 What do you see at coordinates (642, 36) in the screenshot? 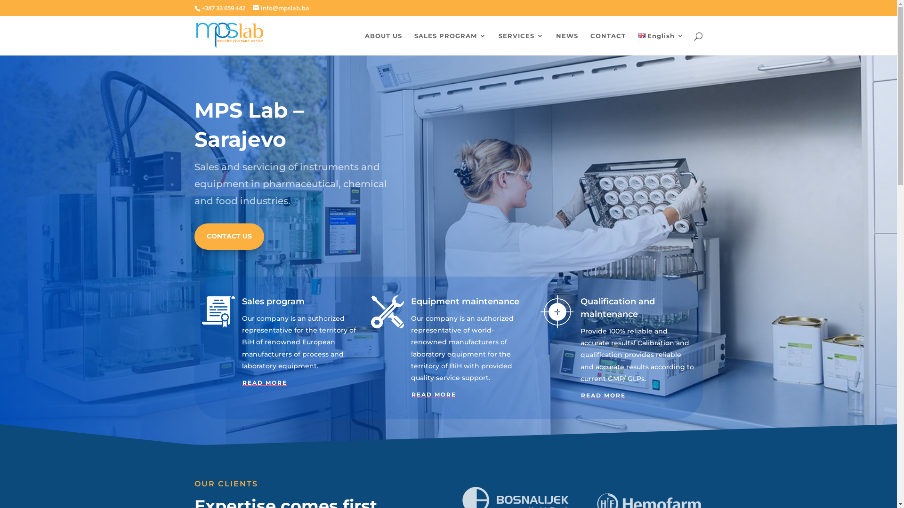
I see `English` at bounding box center [642, 36].